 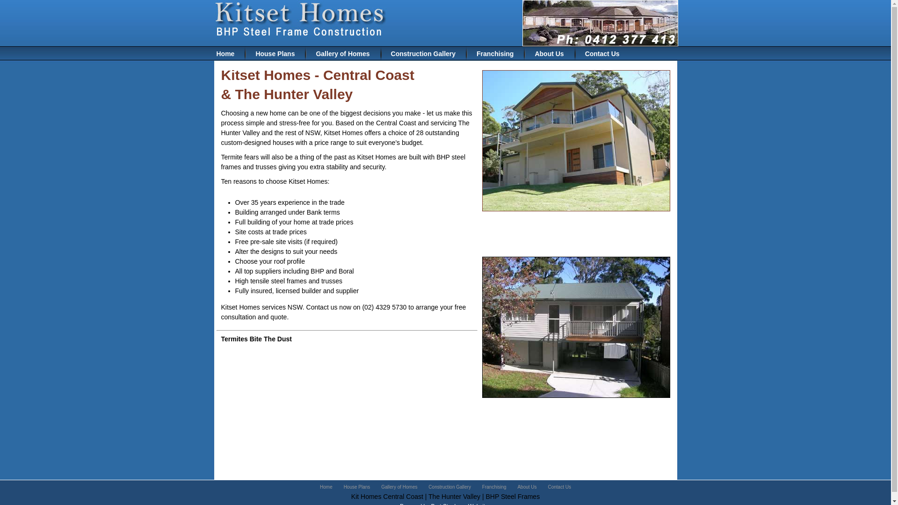 I want to click on House Plans, so click(x=276, y=54).